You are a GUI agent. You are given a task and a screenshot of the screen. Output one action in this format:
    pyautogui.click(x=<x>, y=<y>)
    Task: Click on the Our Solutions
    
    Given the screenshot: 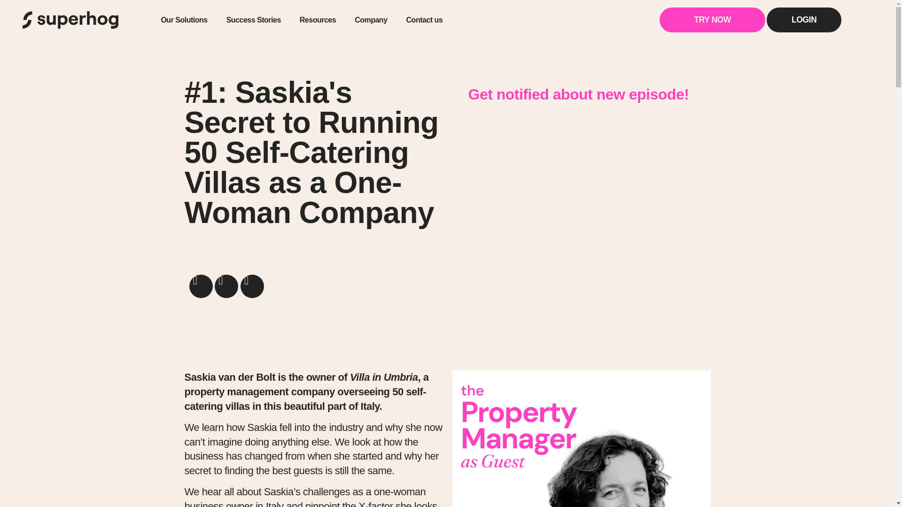 What is the action you would take?
    pyautogui.click(x=184, y=20)
    